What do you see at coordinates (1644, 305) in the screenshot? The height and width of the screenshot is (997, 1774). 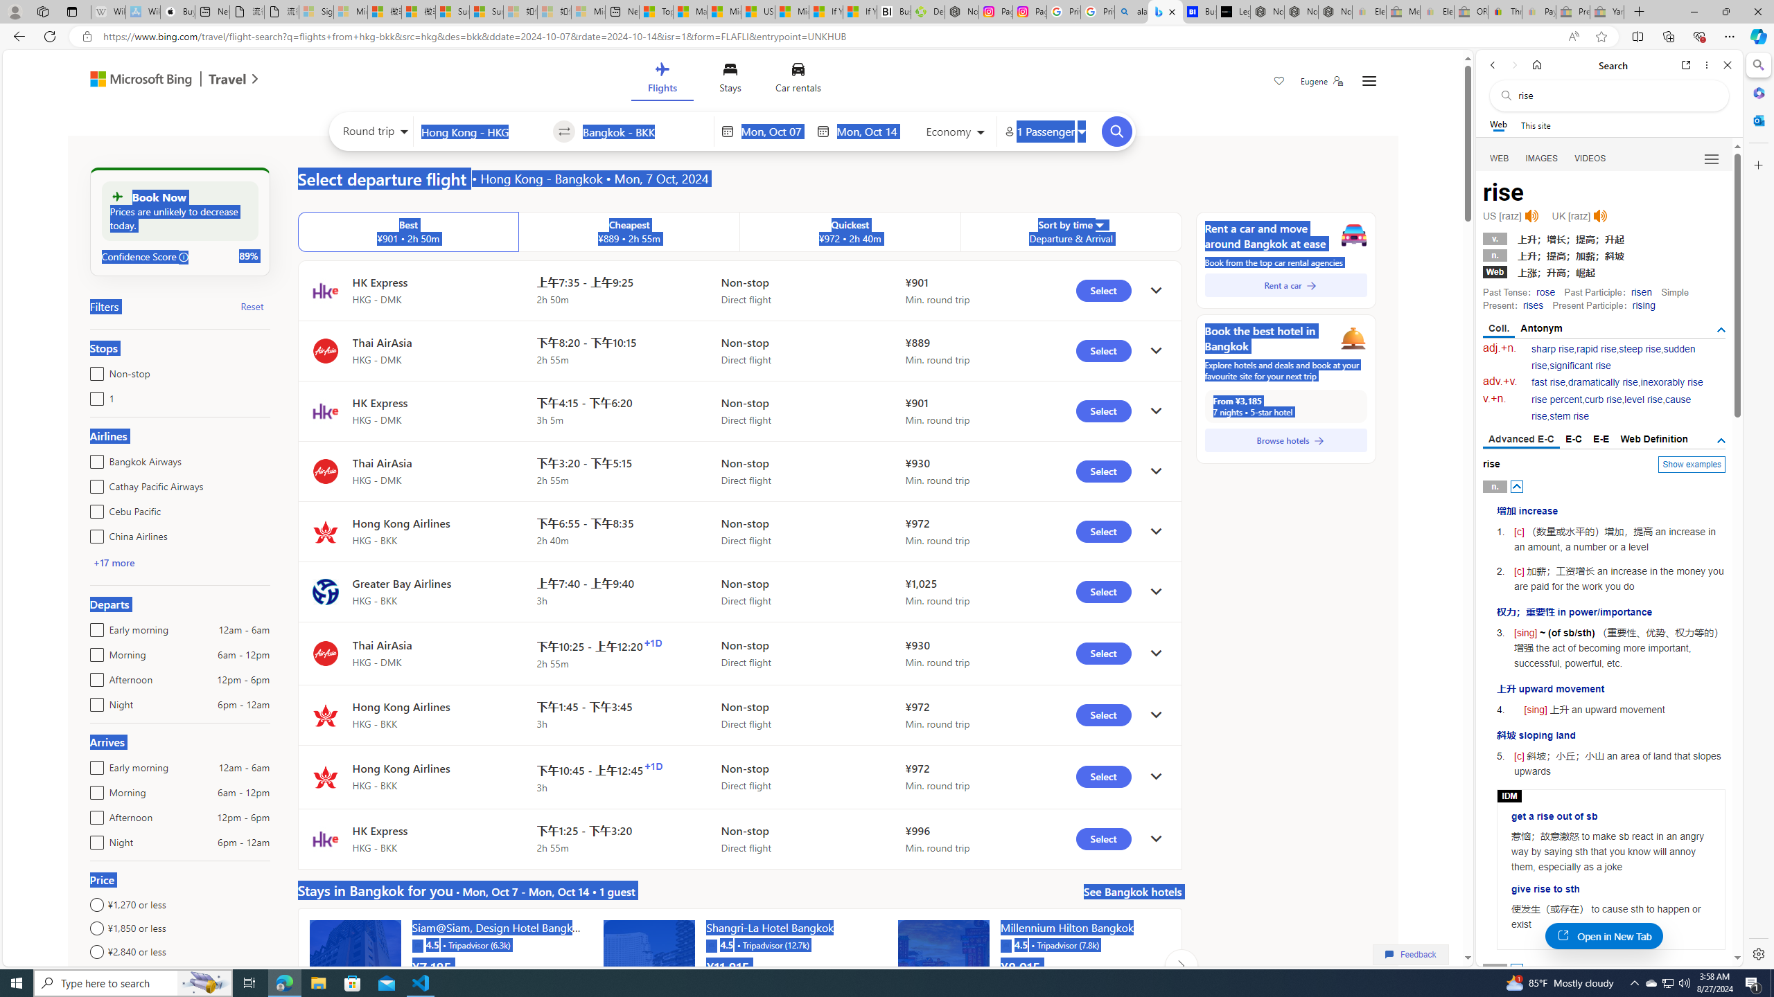 I see `rising` at bounding box center [1644, 305].